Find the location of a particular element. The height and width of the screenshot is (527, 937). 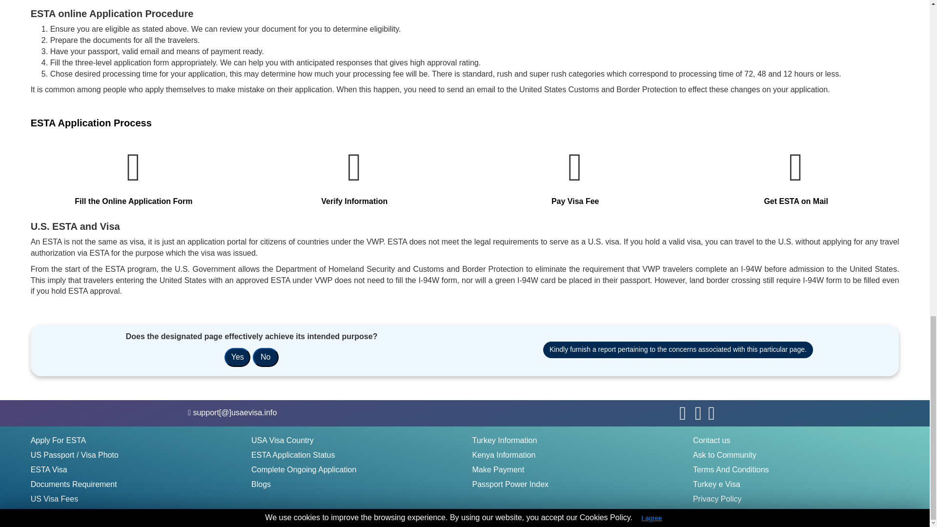

Blogs is located at coordinates (261, 485).